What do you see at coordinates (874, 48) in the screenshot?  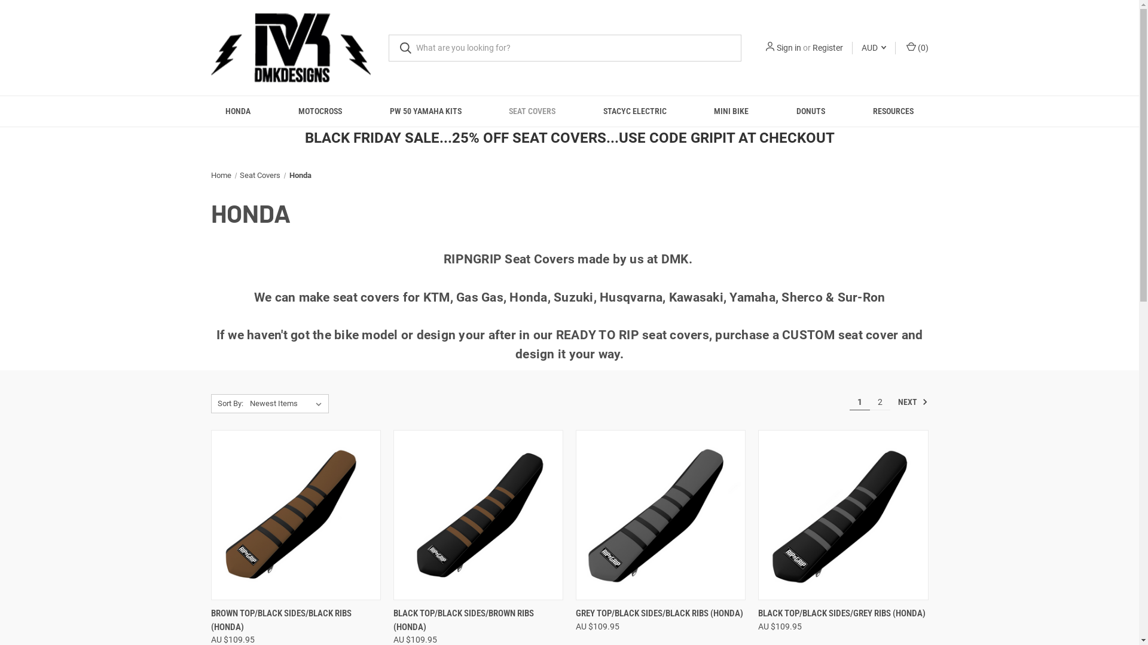 I see `AUD` at bounding box center [874, 48].